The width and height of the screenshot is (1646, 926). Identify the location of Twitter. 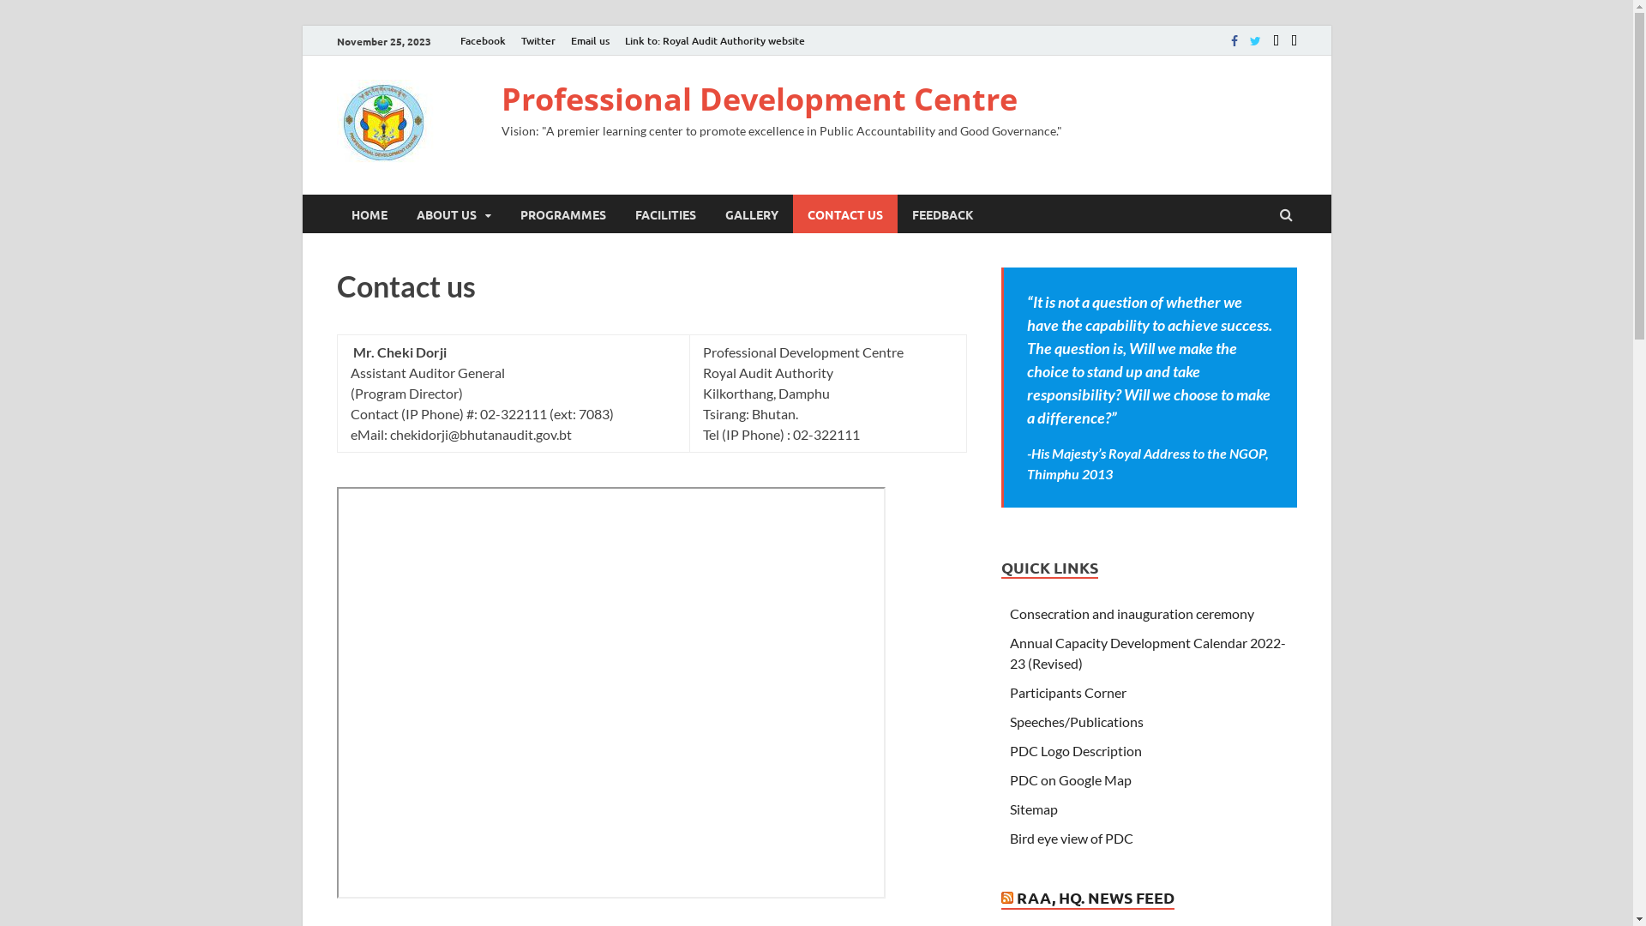
(538, 41).